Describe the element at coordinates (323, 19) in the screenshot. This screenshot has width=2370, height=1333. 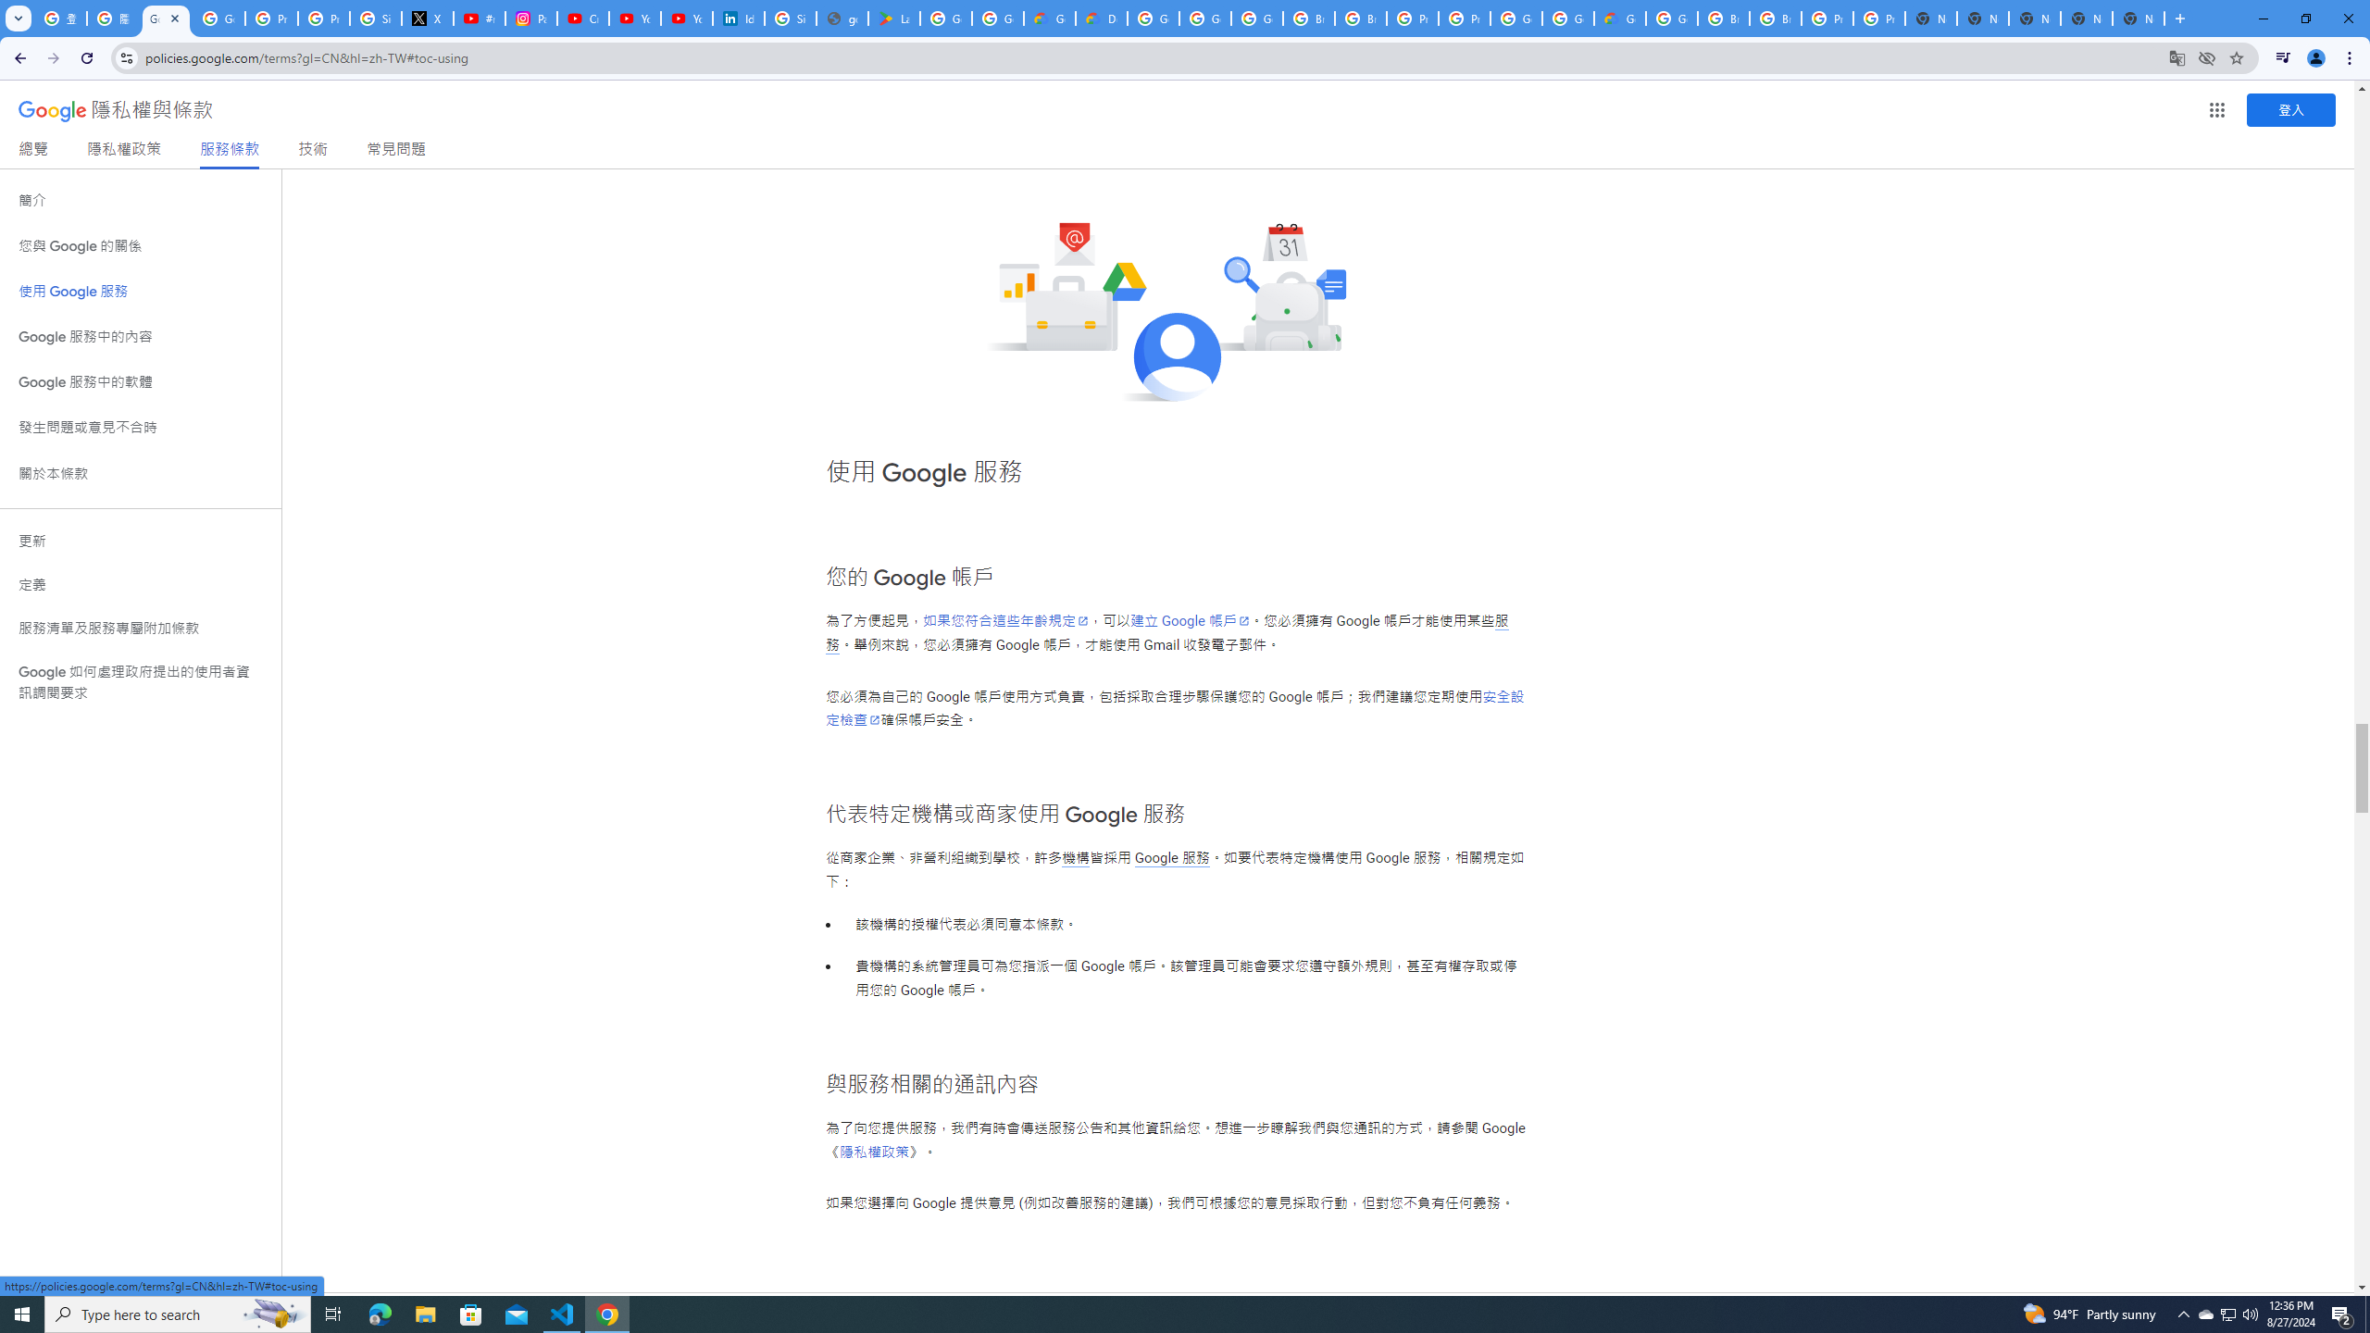
I see `Privacy Help Center - Policies Help` at that location.